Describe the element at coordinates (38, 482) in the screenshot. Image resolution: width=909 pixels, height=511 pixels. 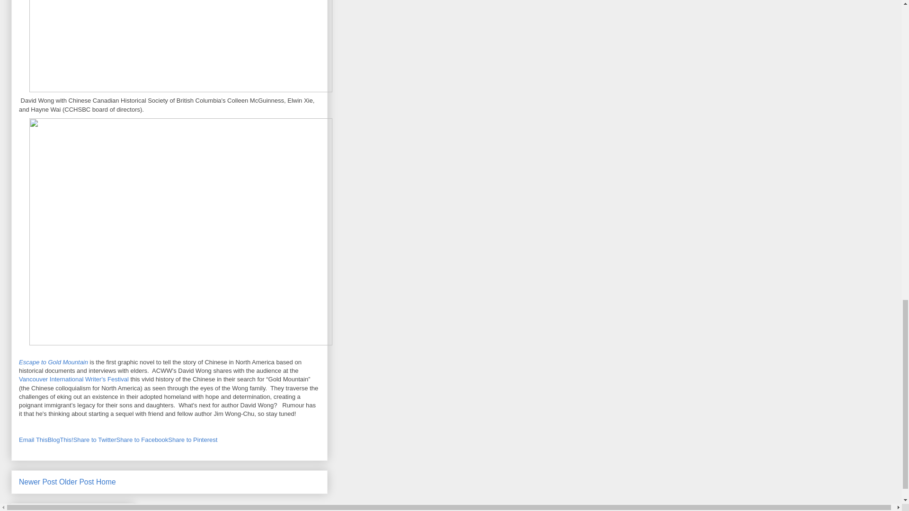
I see `Newer Post` at that location.